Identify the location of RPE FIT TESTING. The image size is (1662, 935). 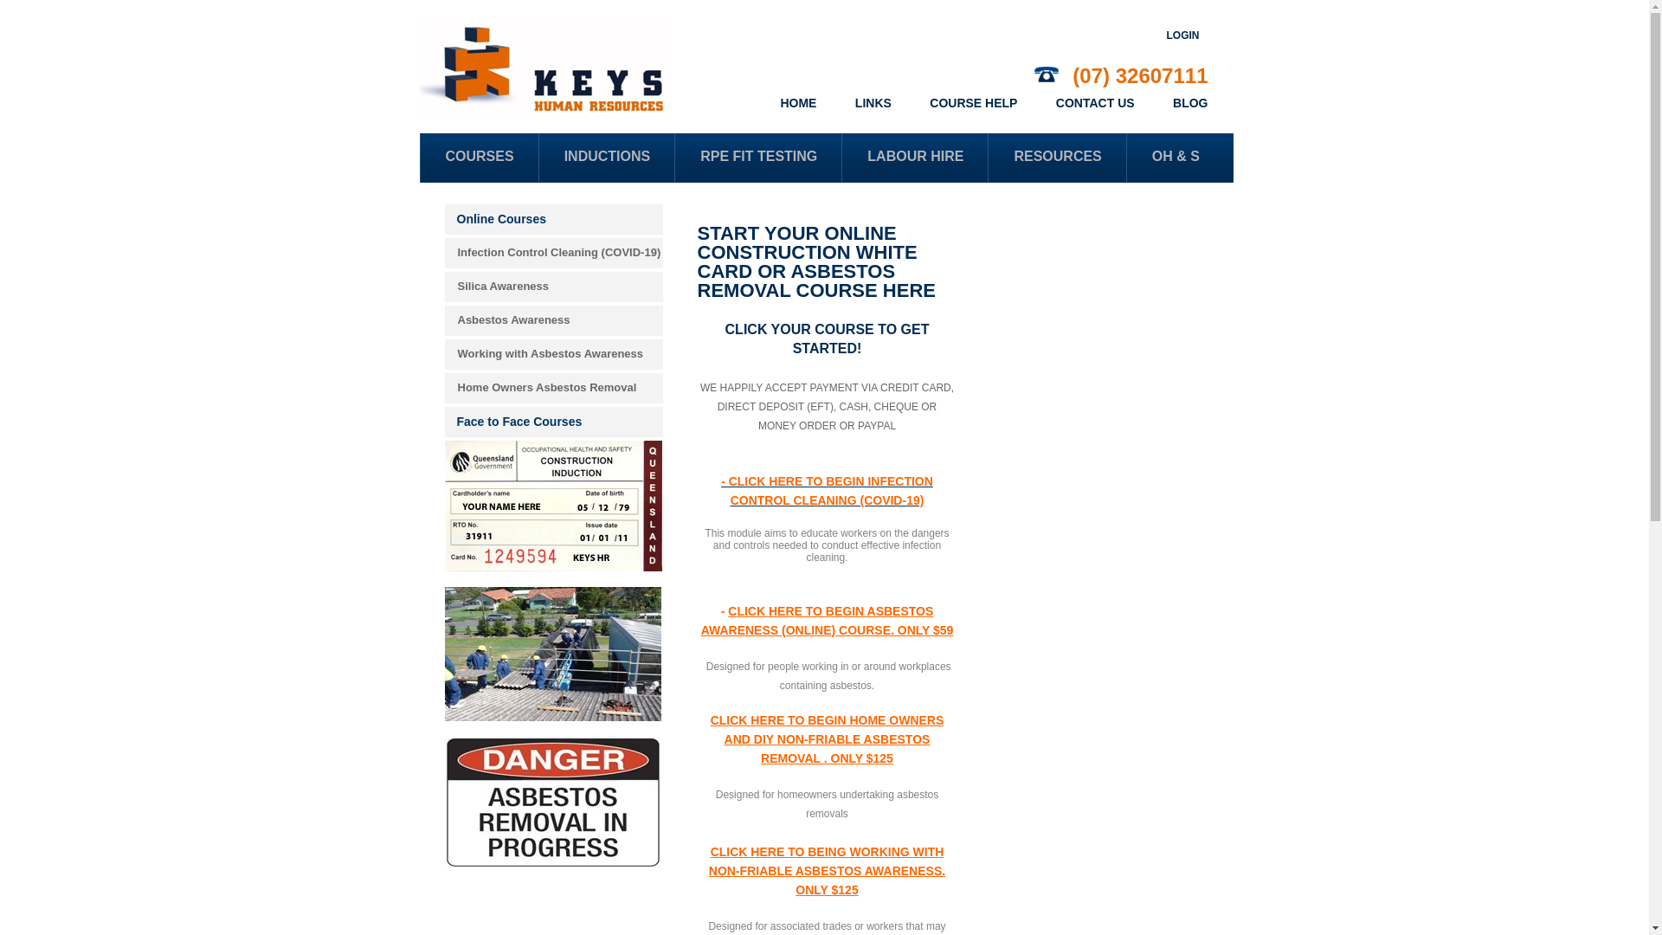
(758, 158).